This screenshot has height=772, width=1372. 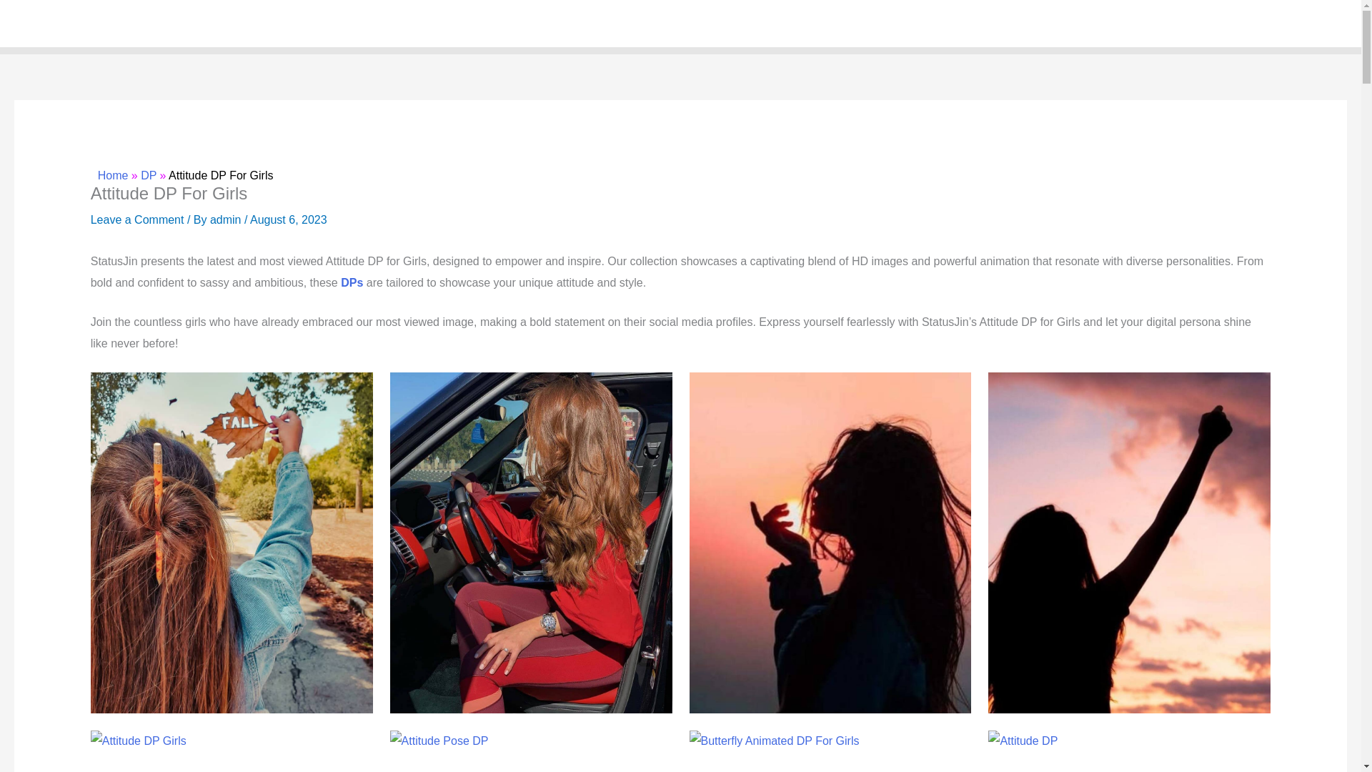 I want to click on WhatsApp DP, so click(x=1026, y=23).